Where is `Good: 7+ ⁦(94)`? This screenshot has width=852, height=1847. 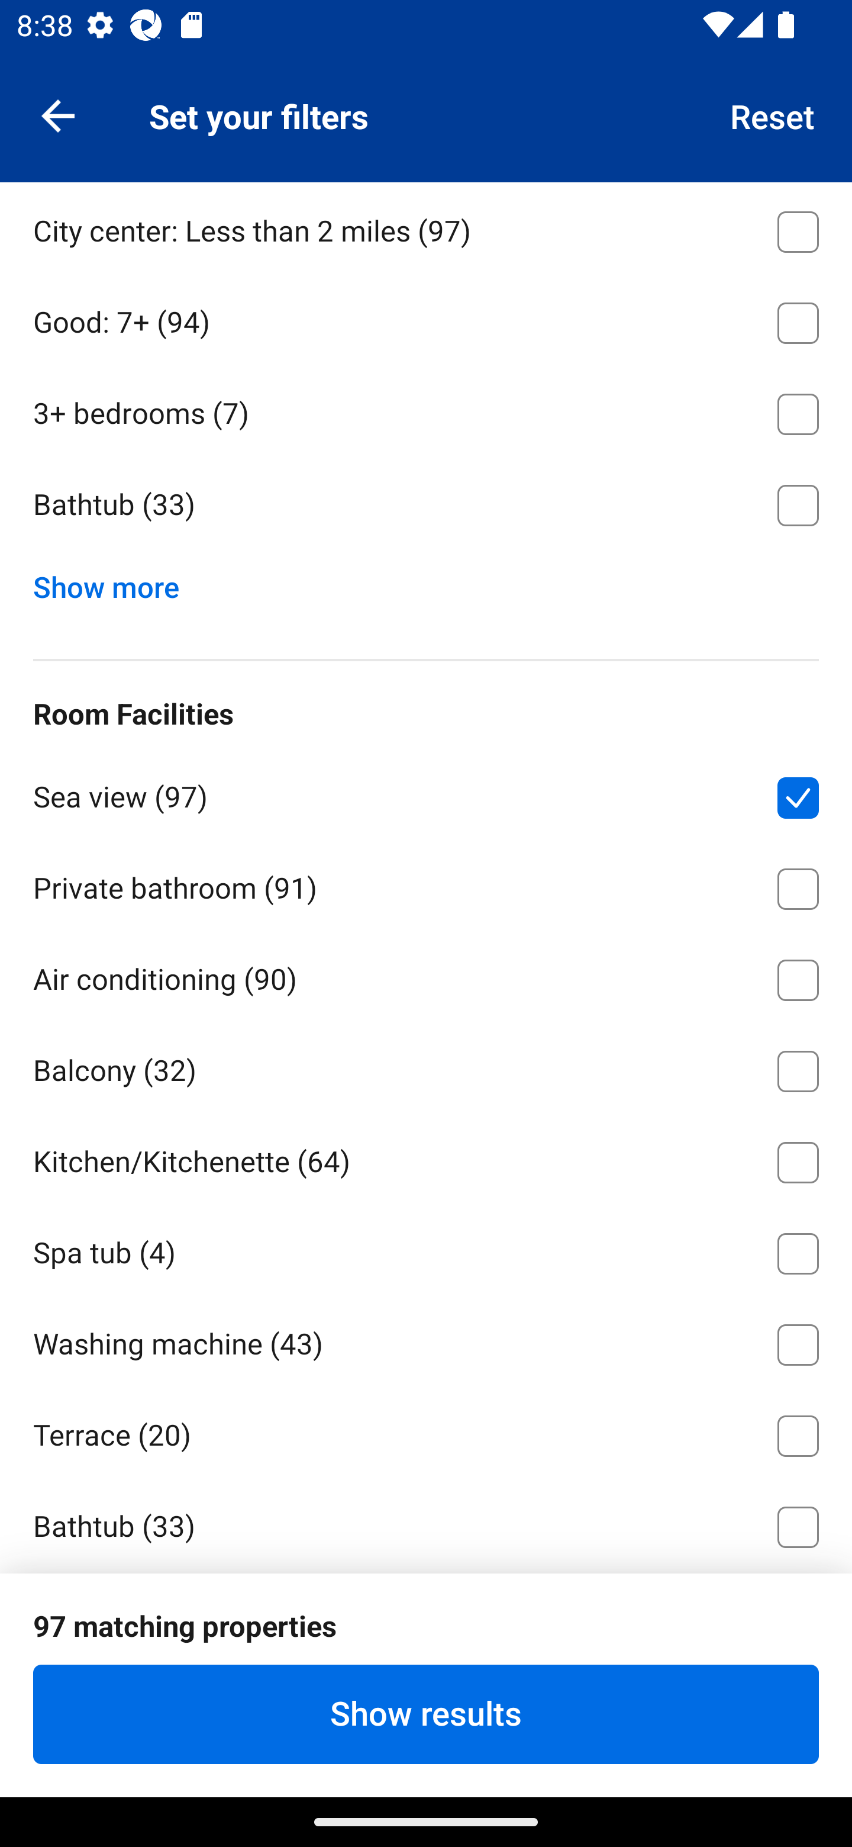
Good: 7+ ⁦(94) is located at coordinates (426, 318).